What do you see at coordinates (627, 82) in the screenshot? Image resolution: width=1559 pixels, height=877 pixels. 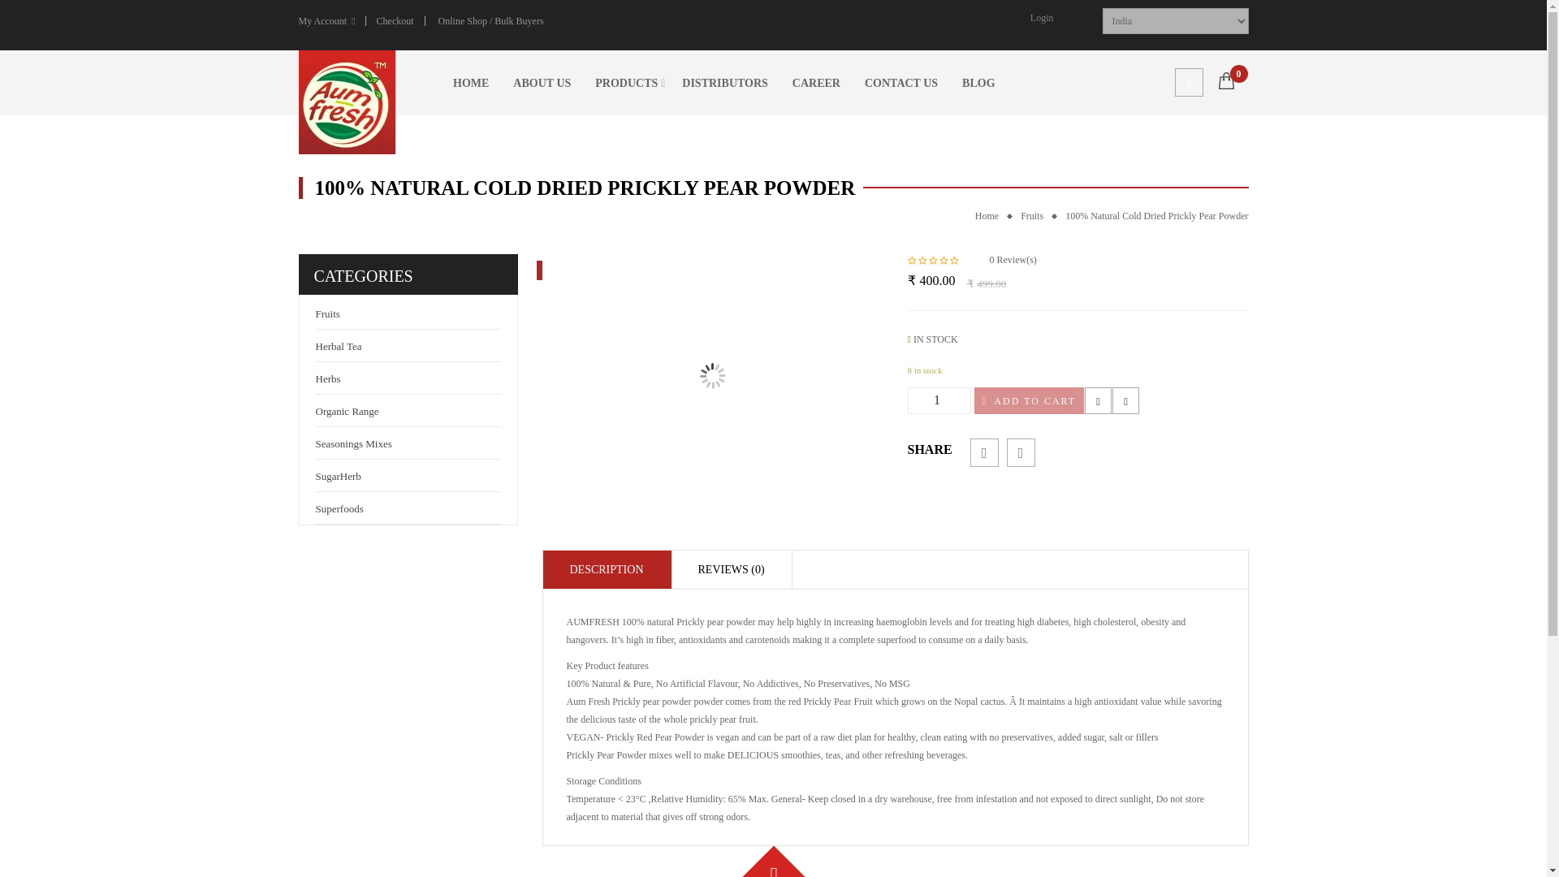 I see `PRODUCTS` at bounding box center [627, 82].